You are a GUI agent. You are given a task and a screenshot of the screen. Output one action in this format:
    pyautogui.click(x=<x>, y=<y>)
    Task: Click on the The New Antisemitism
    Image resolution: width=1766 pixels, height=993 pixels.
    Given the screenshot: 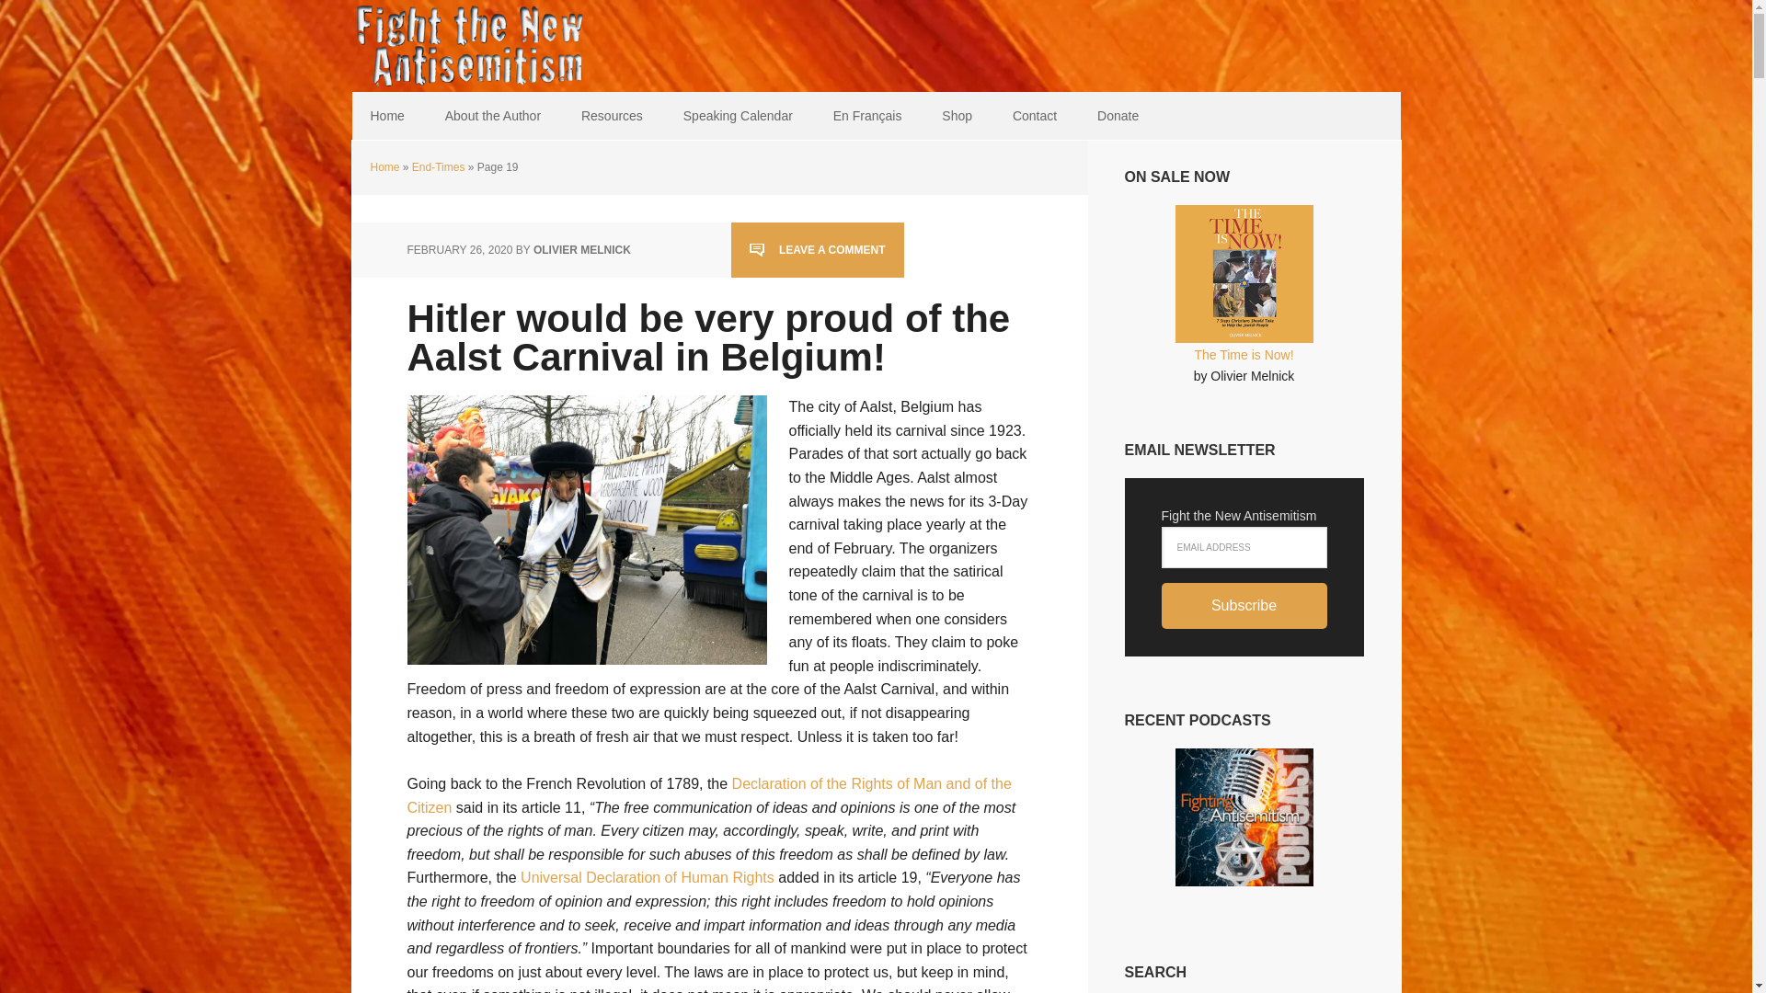 What is the action you would take?
    pyautogui.click(x=471, y=46)
    